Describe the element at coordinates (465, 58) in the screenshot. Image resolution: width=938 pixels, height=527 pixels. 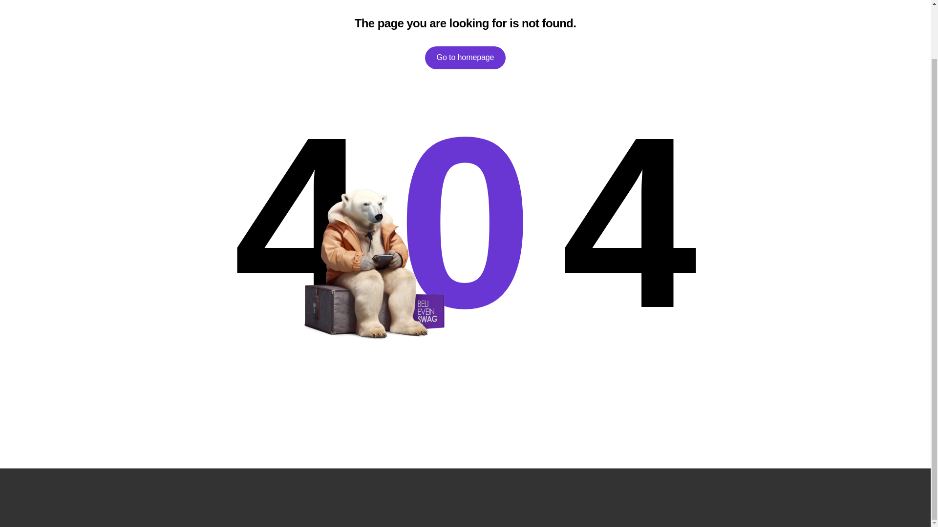
I see `Go to homepage` at that location.